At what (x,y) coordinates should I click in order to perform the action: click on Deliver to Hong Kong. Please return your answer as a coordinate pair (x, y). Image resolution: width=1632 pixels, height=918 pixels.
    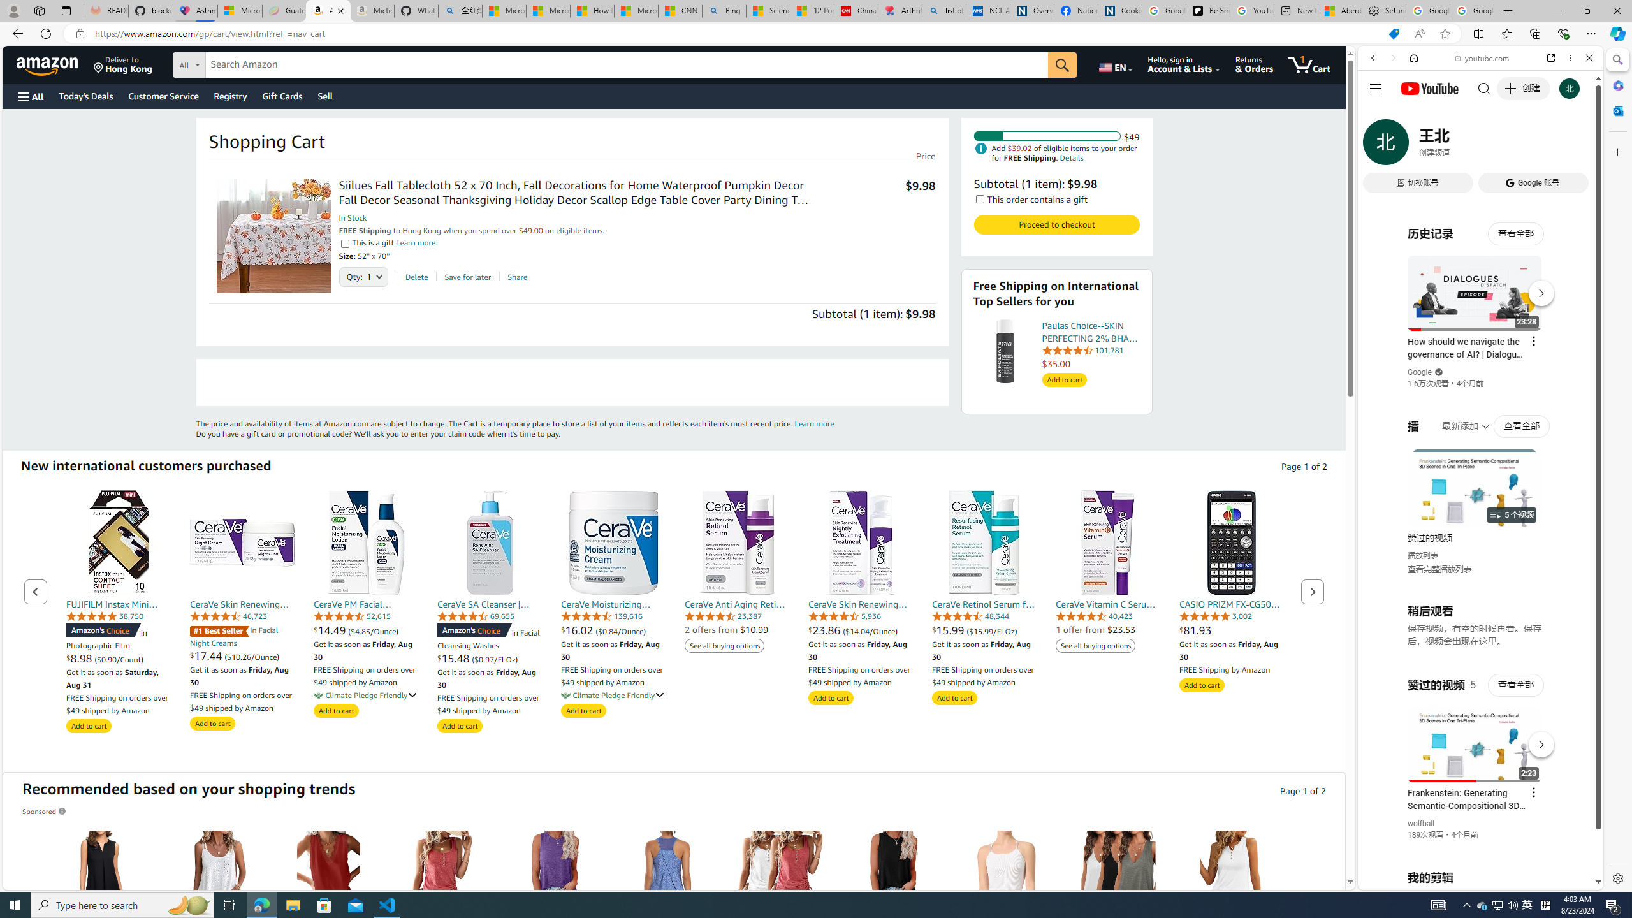
    Looking at the image, I should click on (123, 64).